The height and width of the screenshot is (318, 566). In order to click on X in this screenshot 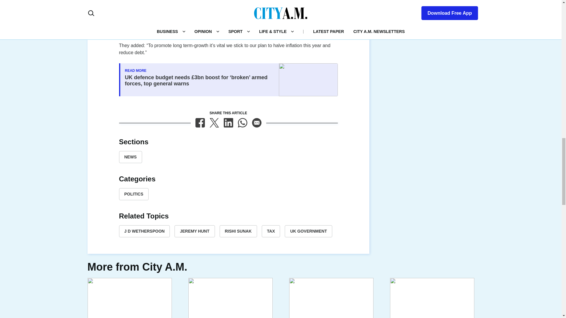, I will do `click(214, 122)`.